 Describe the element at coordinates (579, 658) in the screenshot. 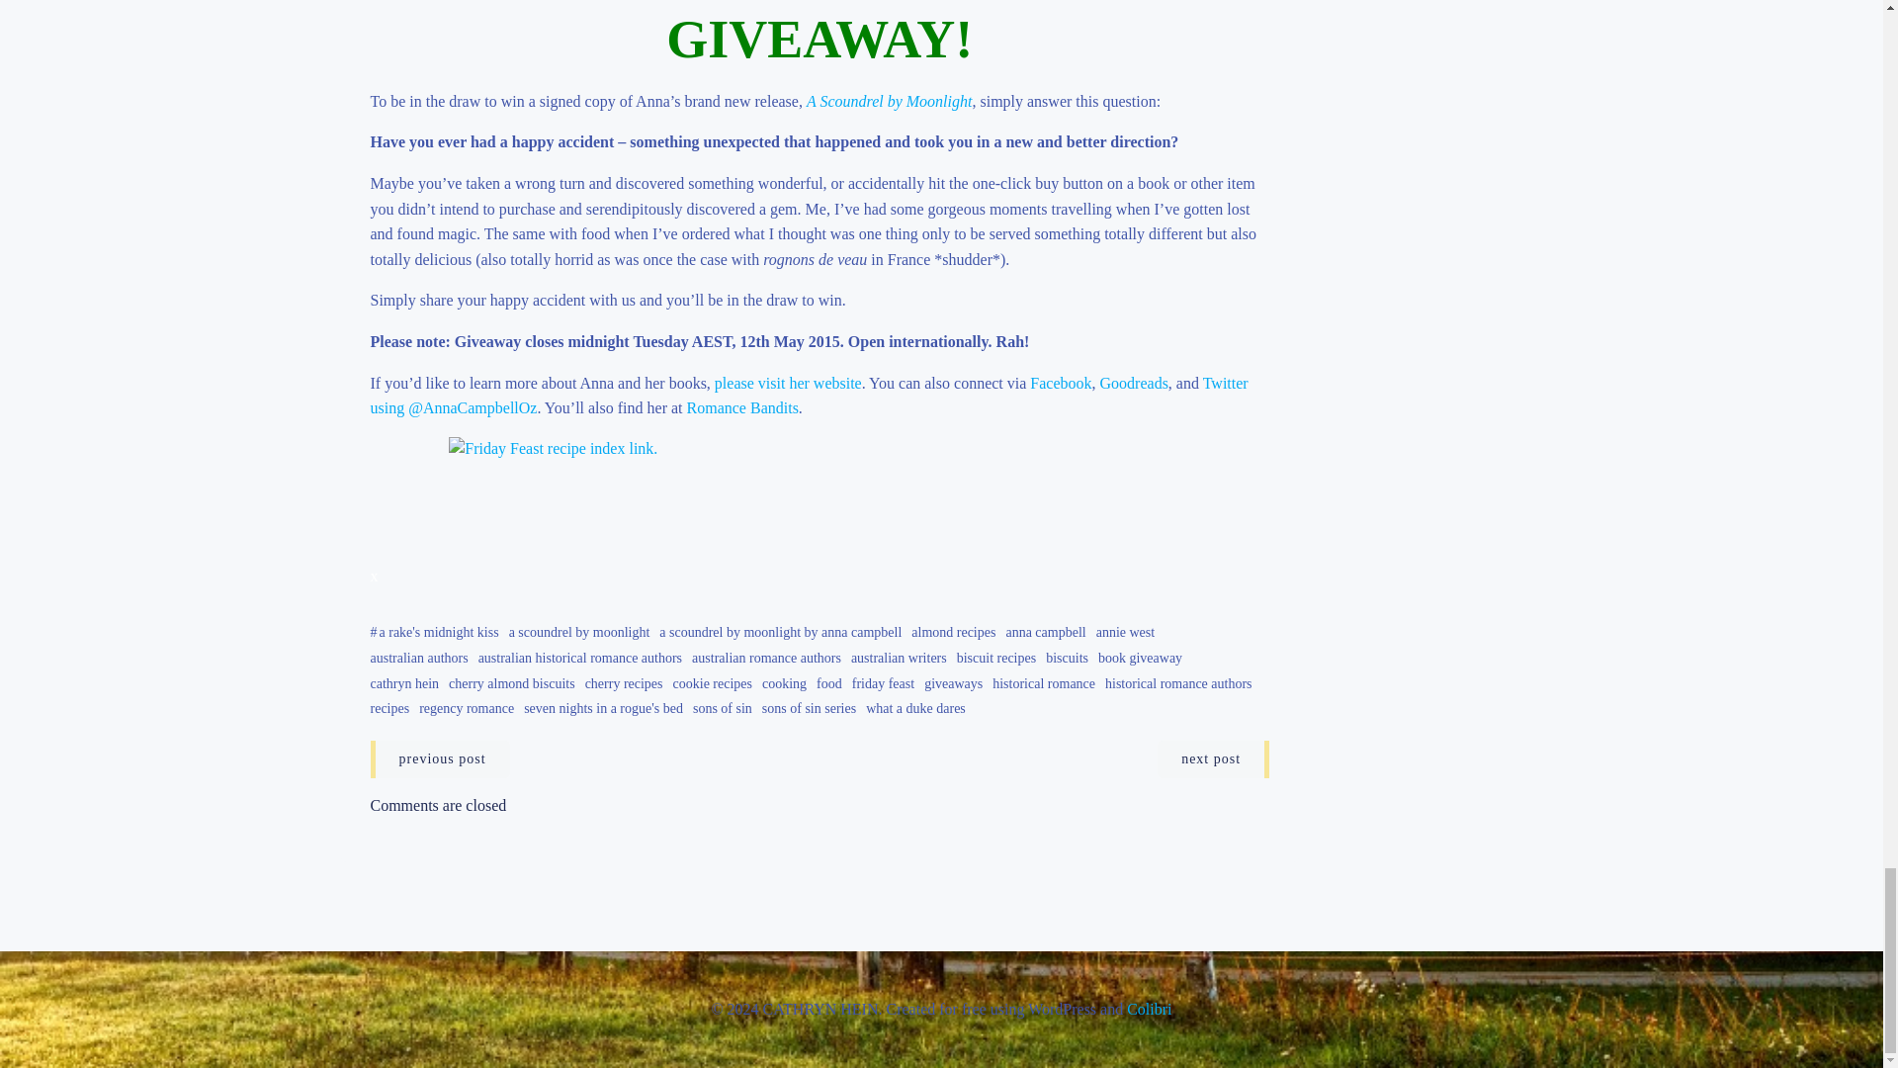

I see `Australian historical romance authors Tag` at that location.